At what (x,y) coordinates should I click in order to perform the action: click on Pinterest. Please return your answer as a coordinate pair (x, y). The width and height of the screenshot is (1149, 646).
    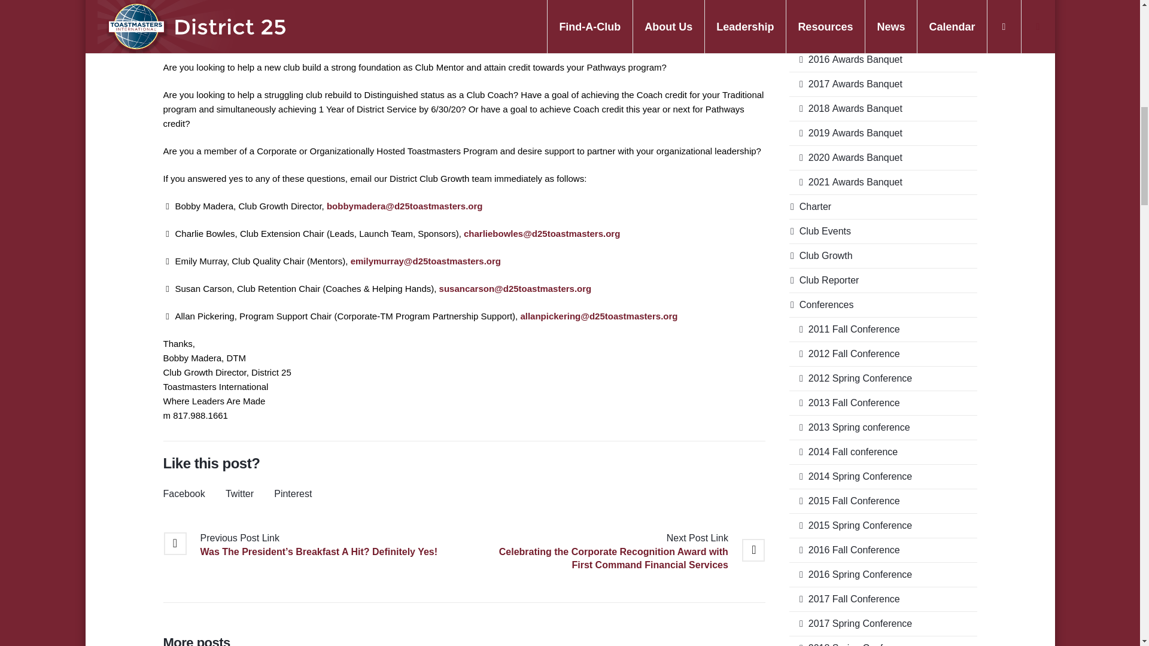
    Looking at the image, I should click on (293, 493).